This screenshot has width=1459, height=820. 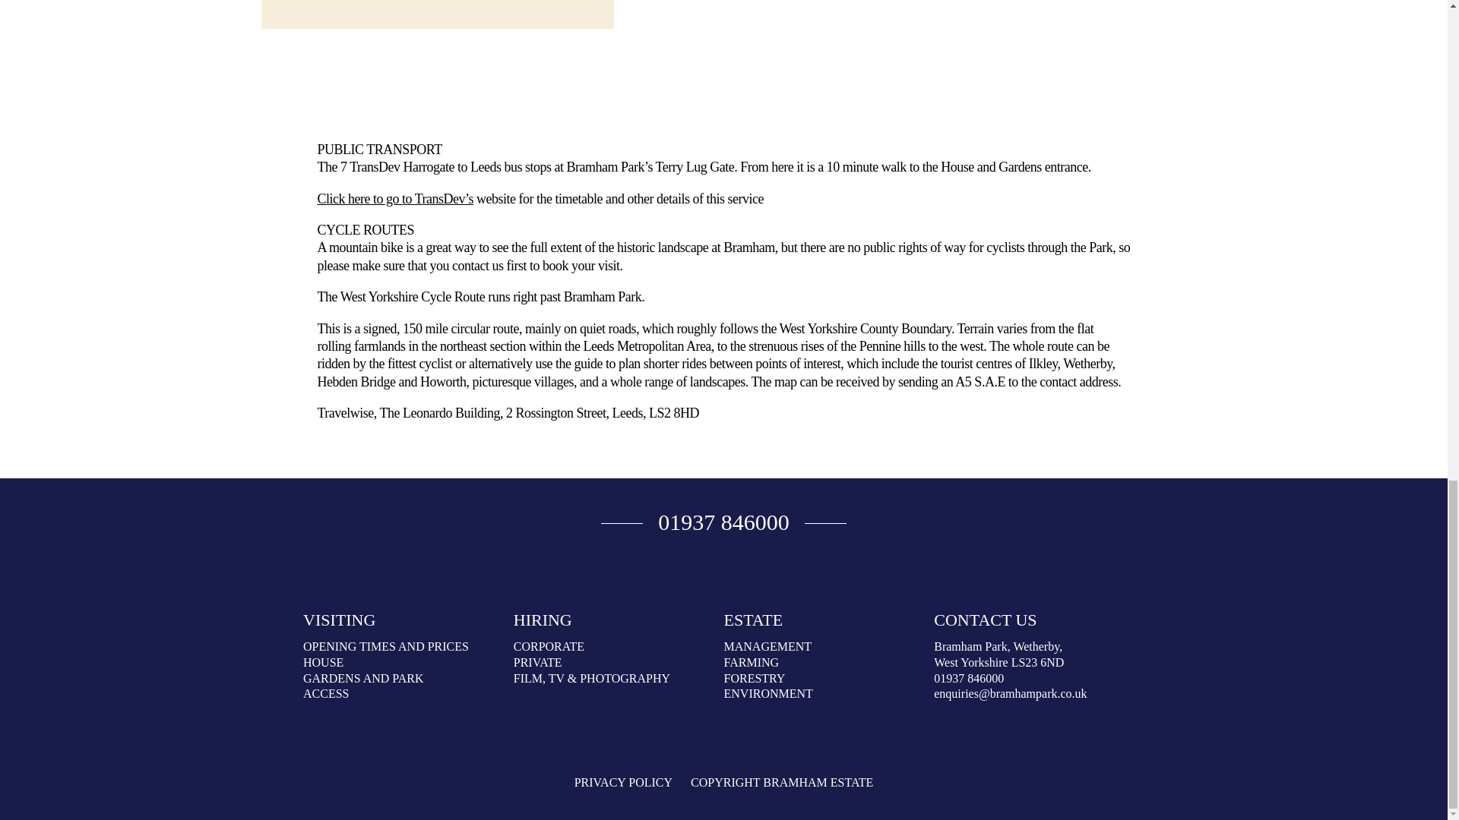 What do you see at coordinates (754, 677) in the screenshot?
I see `FORESTRY` at bounding box center [754, 677].